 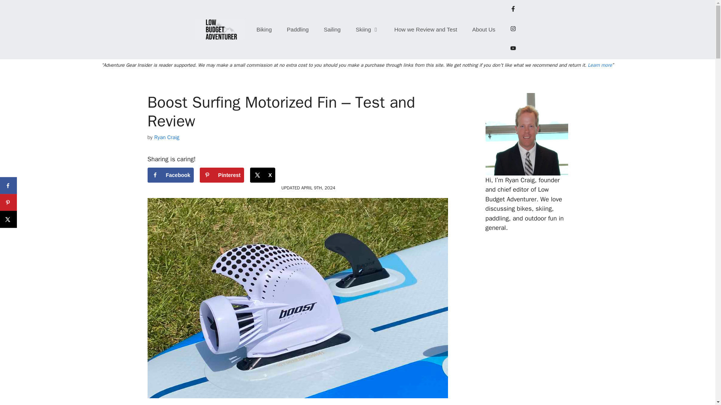 I want to click on Share on X, so click(x=263, y=175).